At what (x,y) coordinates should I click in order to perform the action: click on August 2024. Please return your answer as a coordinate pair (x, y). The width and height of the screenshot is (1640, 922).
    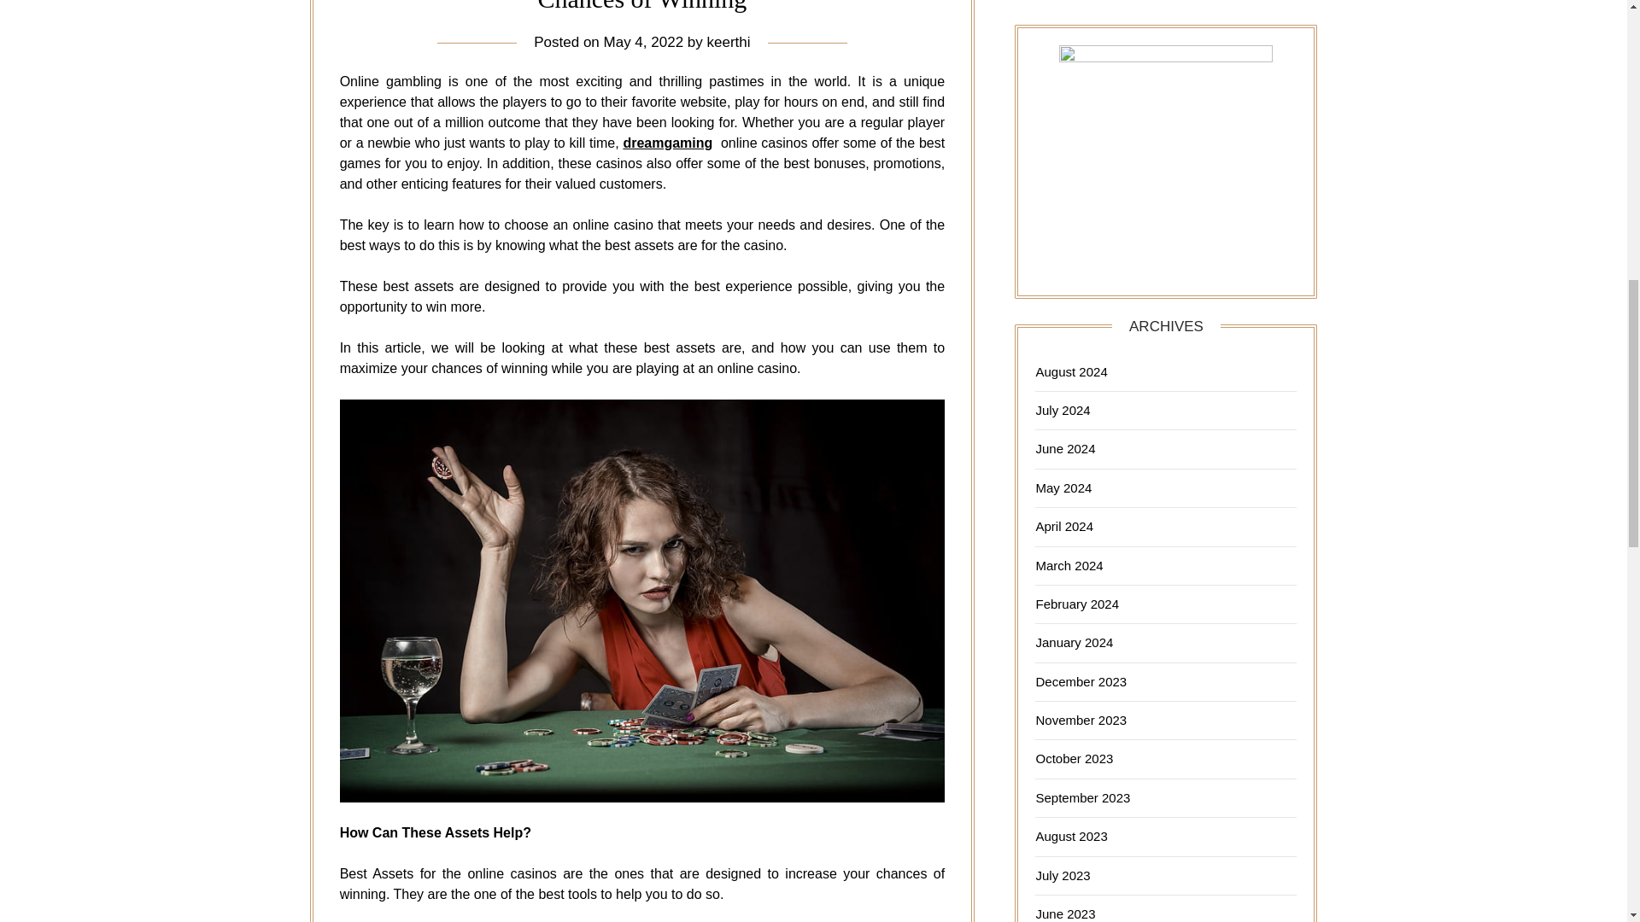
    Looking at the image, I should click on (1071, 371).